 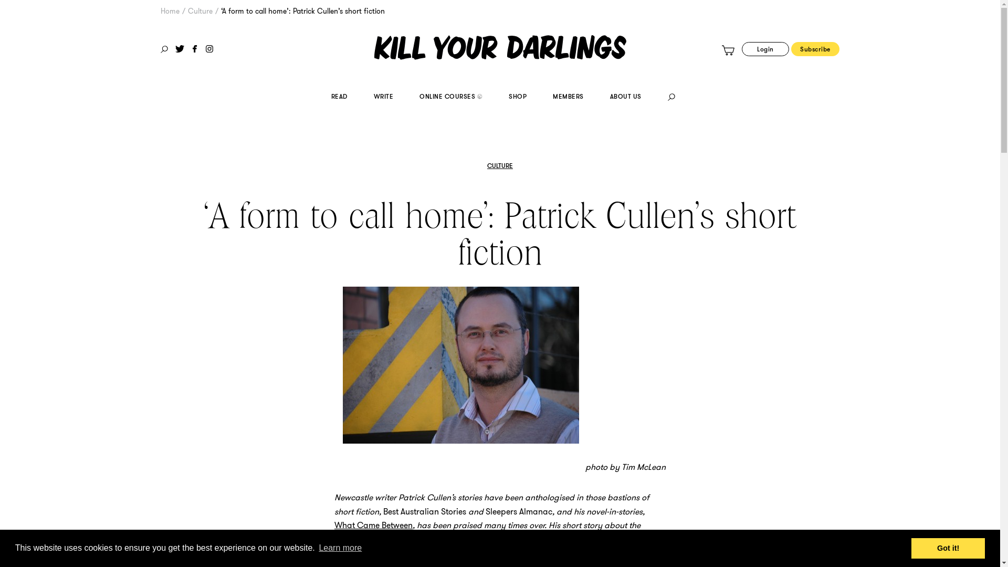 What do you see at coordinates (500, 166) in the screenshot?
I see `CULTURE` at bounding box center [500, 166].